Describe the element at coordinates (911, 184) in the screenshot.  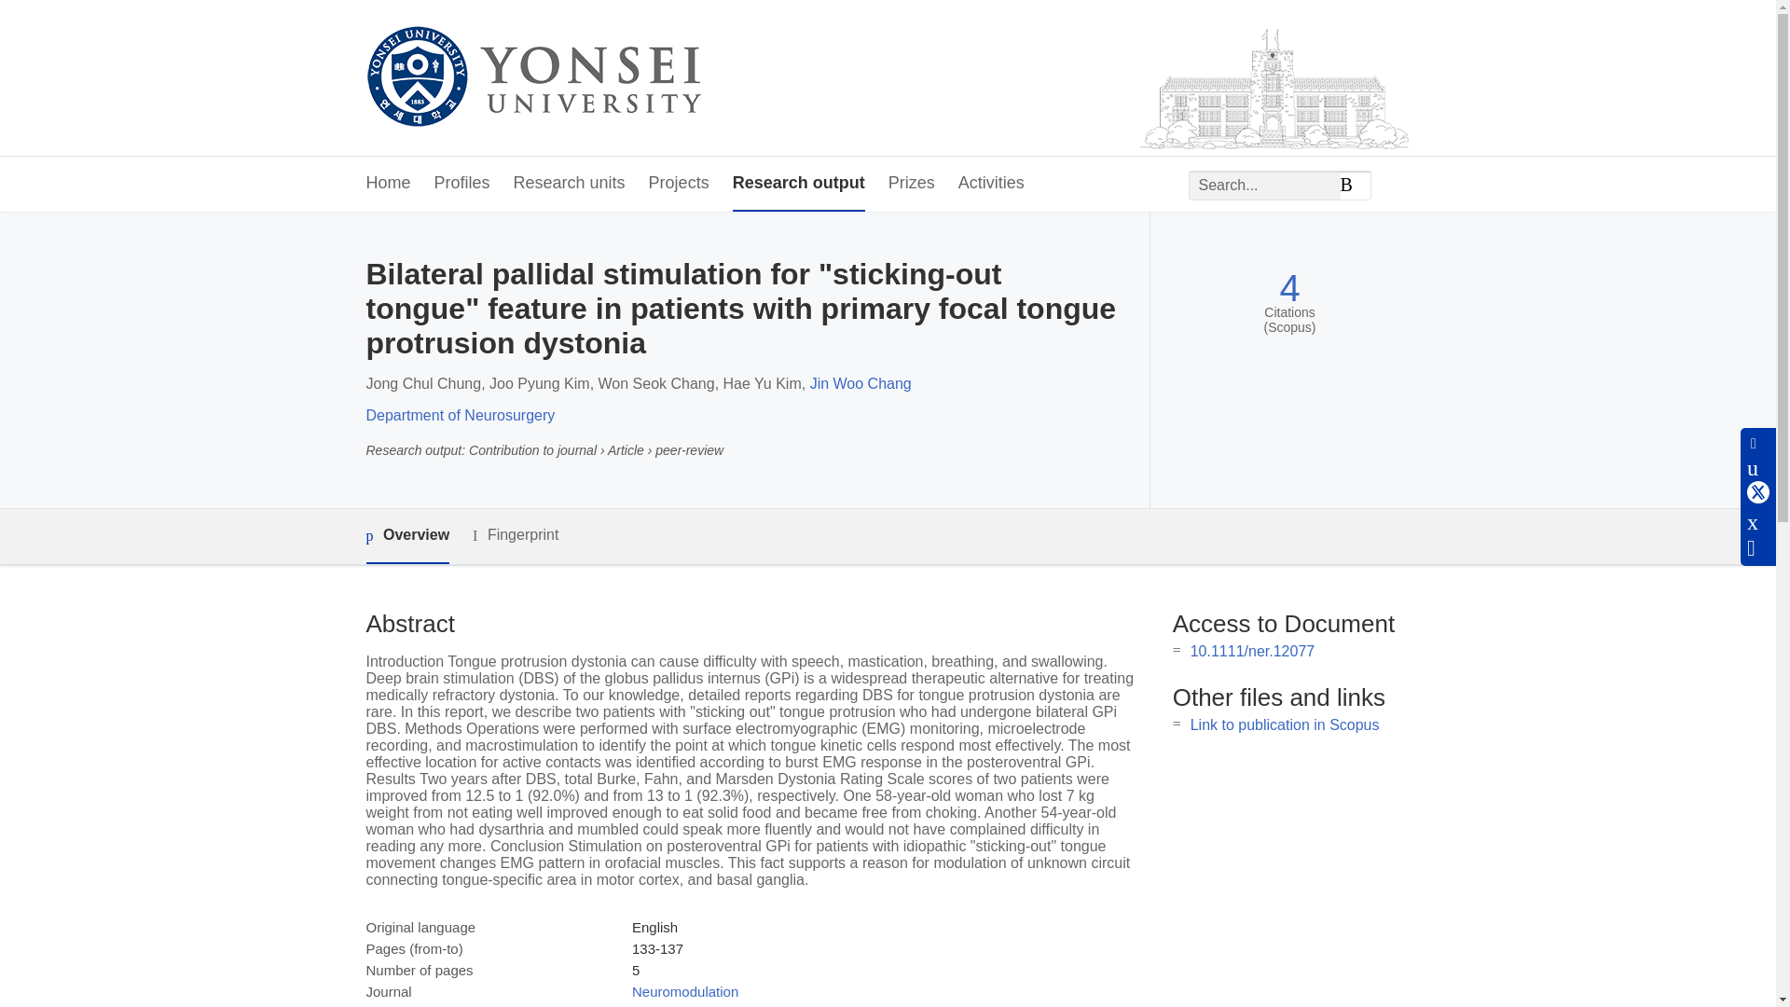
I see `Prizes` at that location.